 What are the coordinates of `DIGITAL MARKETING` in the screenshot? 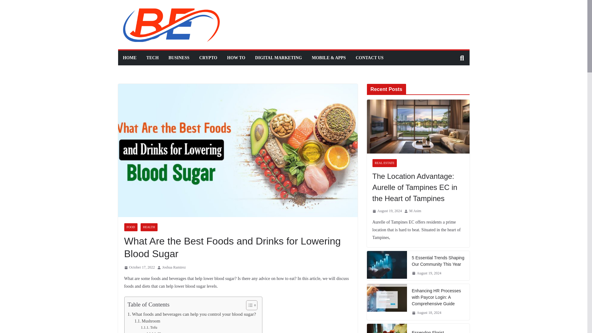 It's located at (278, 58).